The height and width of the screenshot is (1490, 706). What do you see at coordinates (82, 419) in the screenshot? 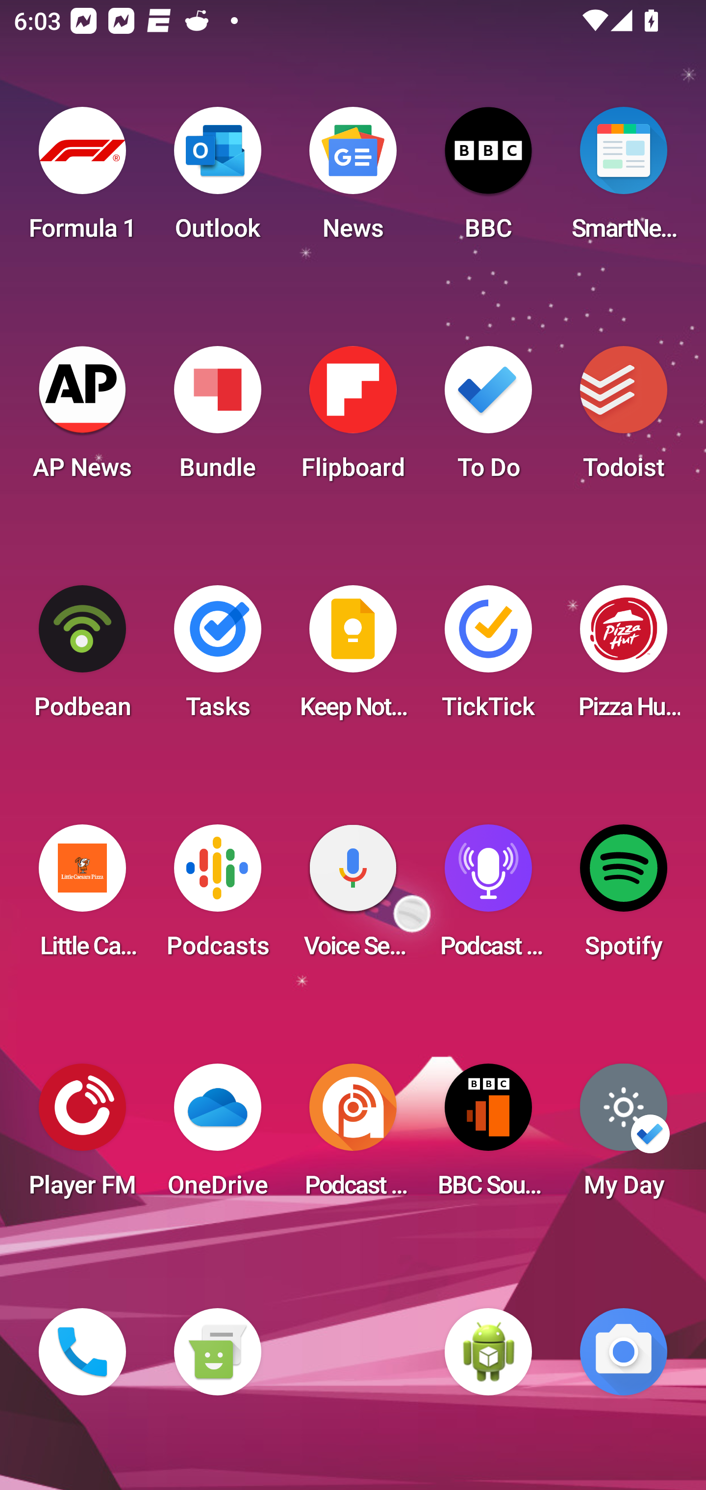
I see `AP News` at bounding box center [82, 419].